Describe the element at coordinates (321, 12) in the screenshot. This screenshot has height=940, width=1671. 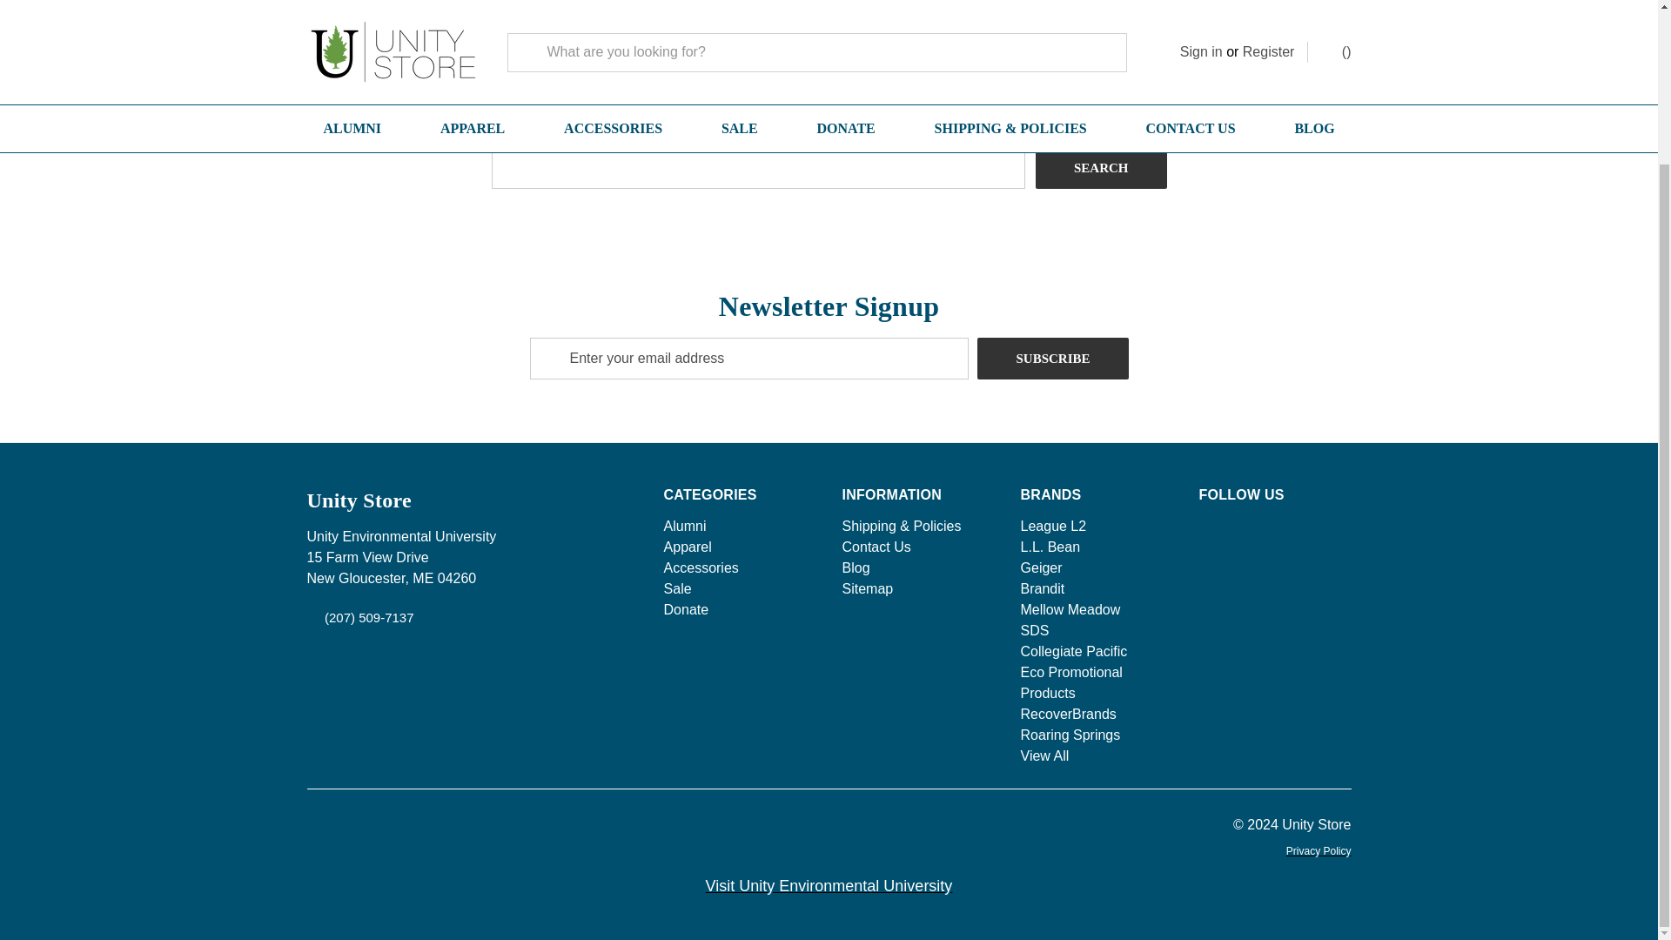
I see `Home` at that location.